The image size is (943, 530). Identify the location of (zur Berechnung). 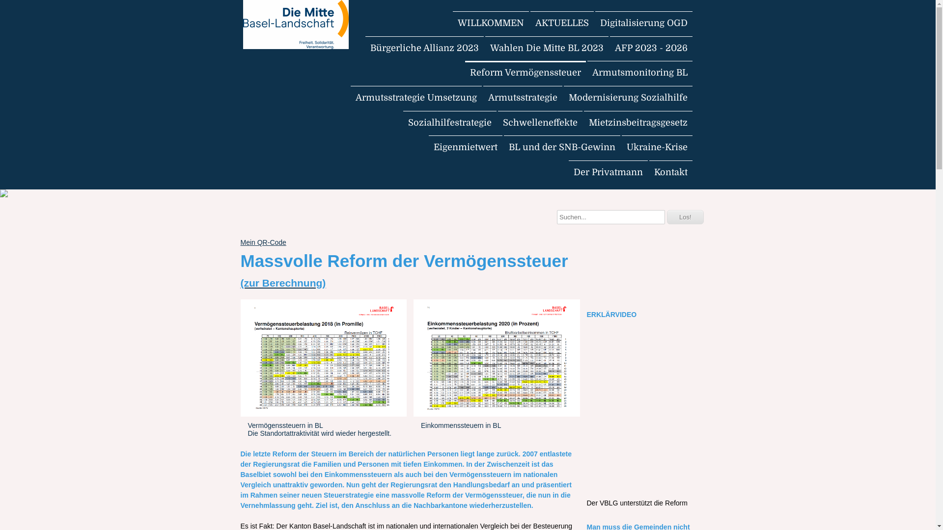
(283, 283).